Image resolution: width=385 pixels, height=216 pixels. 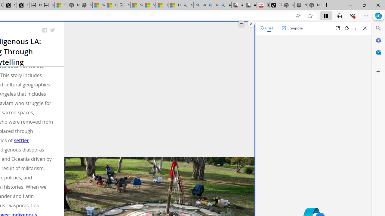 I want to click on Customize, so click(x=378, y=72).